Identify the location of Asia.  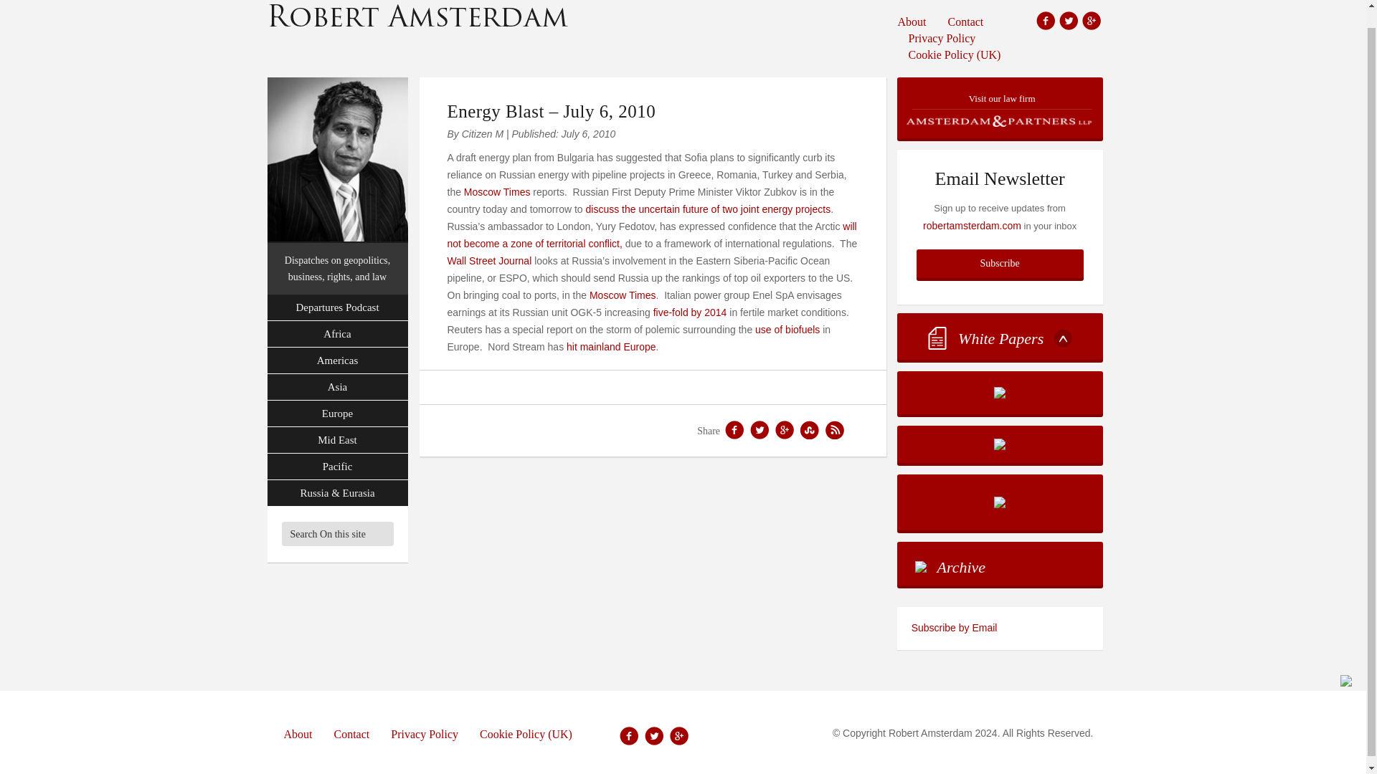
(337, 387).